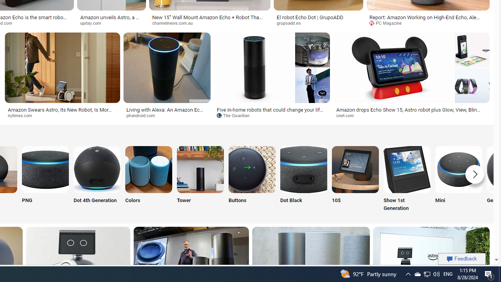  I want to click on PC Magazine, so click(388, 23).